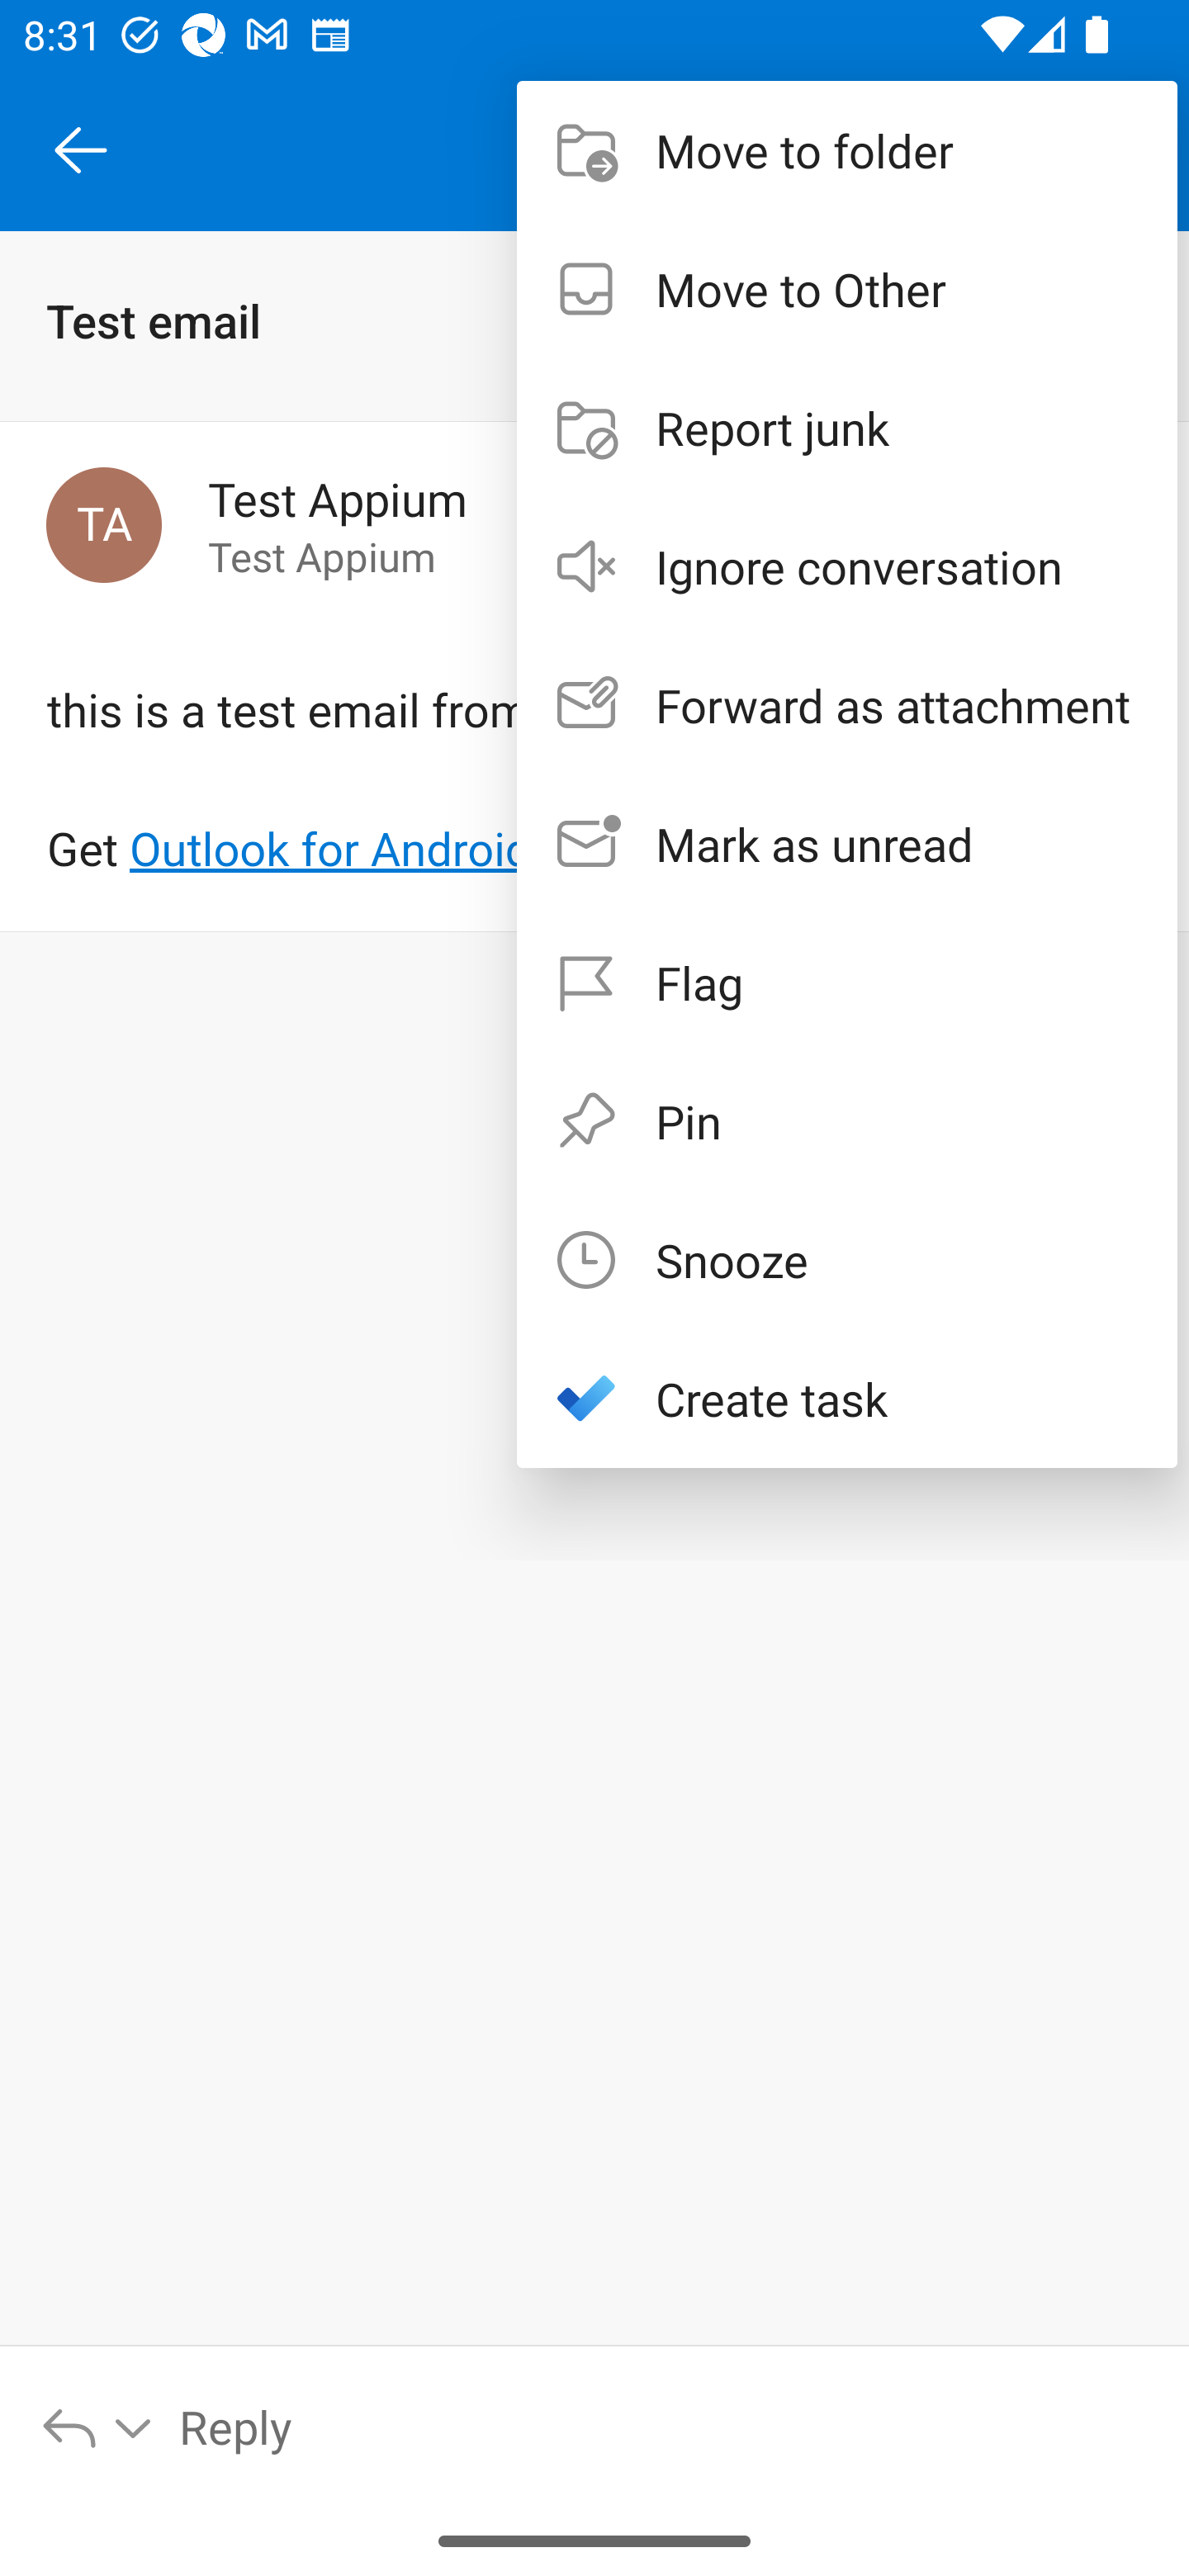  Describe the element at coordinates (847, 844) in the screenshot. I see `Mark as unread` at that location.